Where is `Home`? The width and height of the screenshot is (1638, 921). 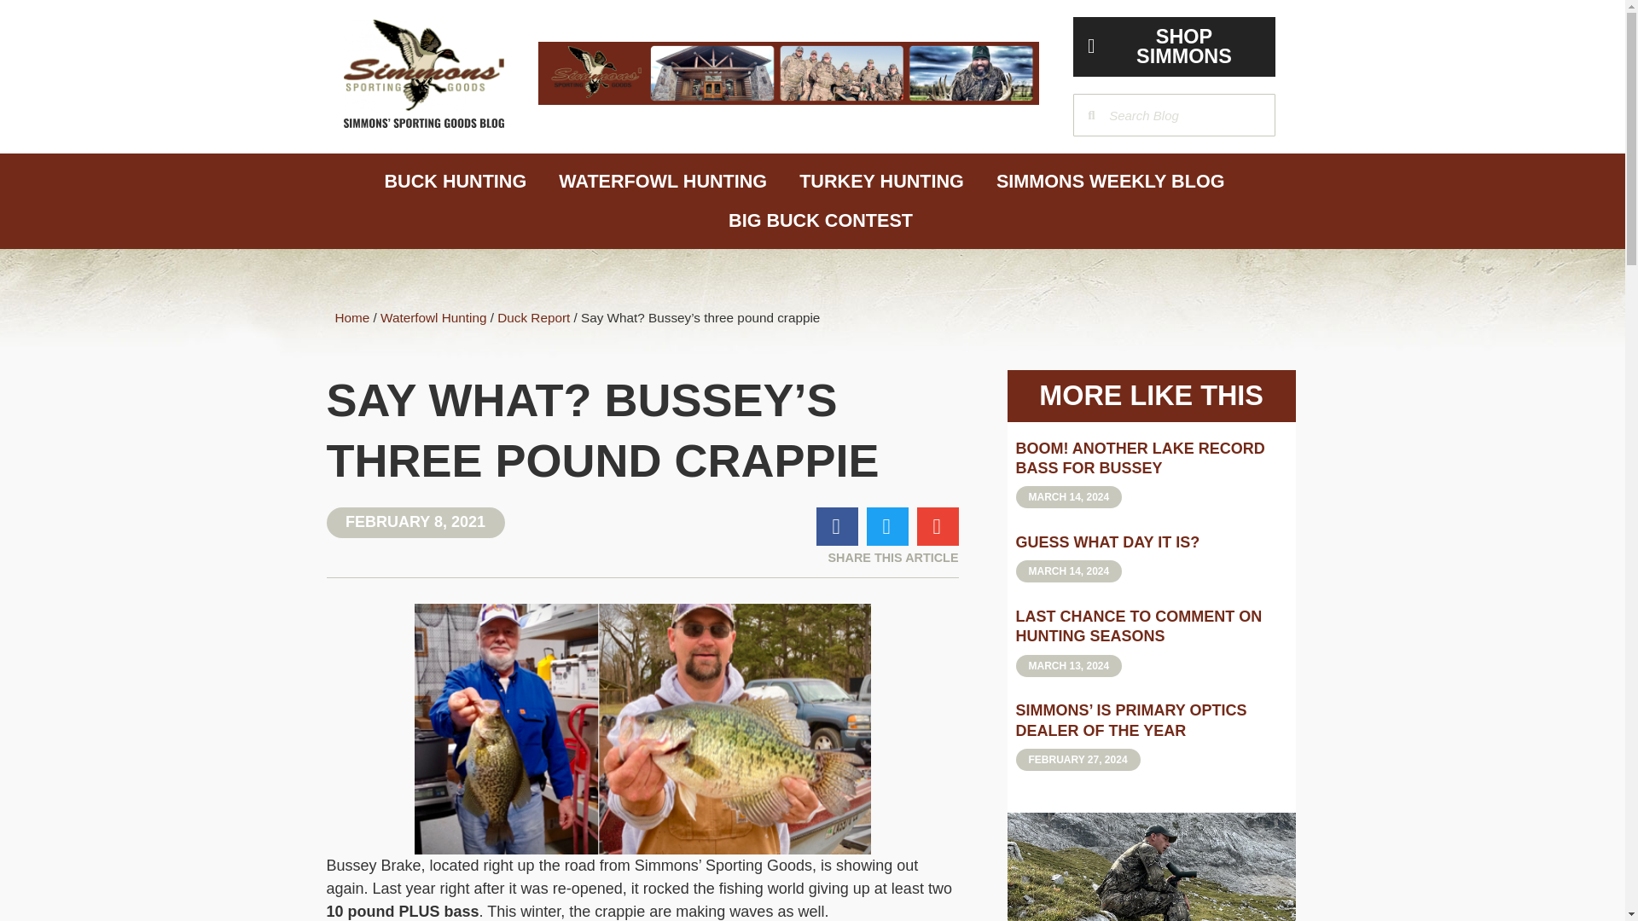 Home is located at coordinates (351, 317).